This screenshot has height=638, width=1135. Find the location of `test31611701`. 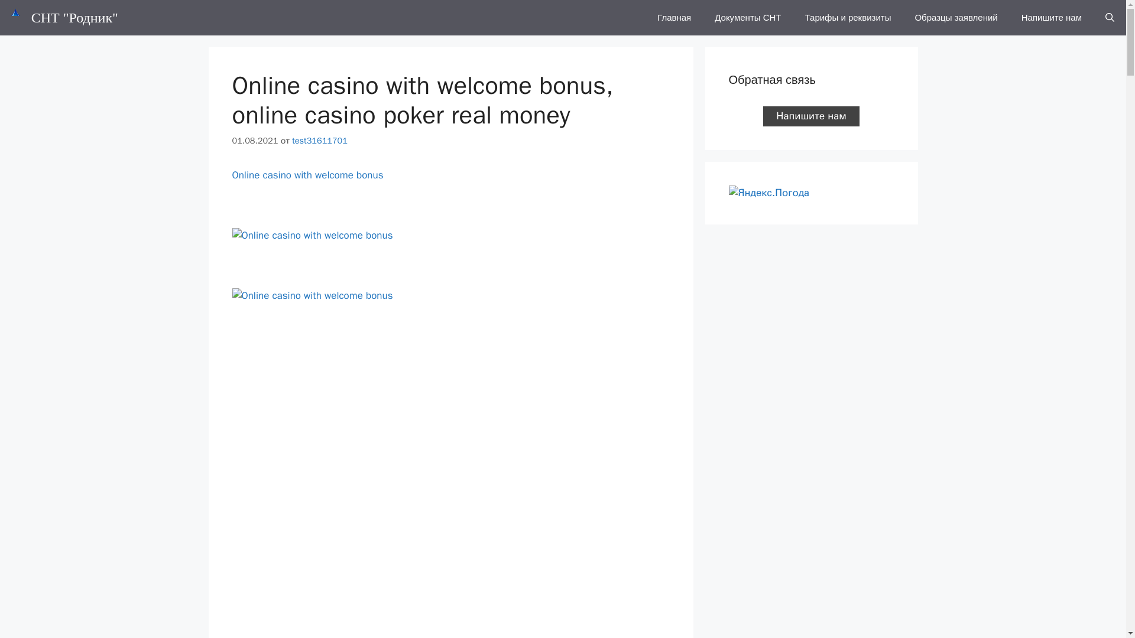

test31611701 is located at coordinates (319, 141).